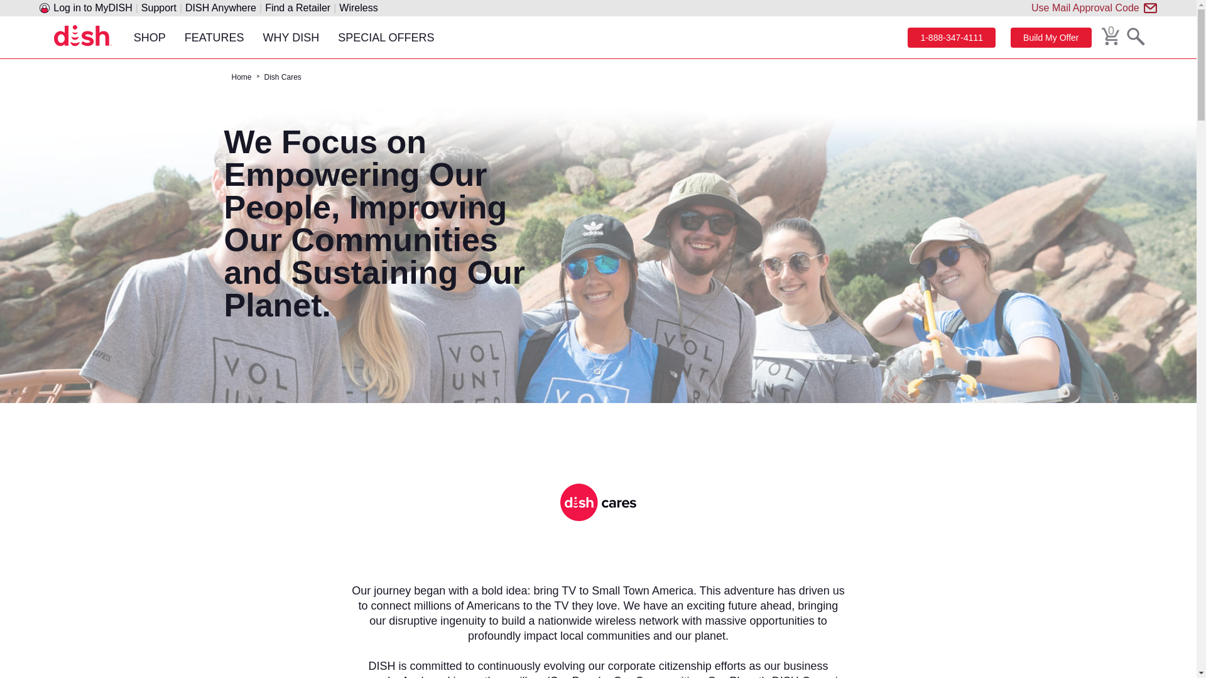 Image resolution: width=1206 pixels, height=678 pixels. What do you see at coordinates (214, 36) in the screenshot?
I see `FEATURES` at bounding box center [214, 36].